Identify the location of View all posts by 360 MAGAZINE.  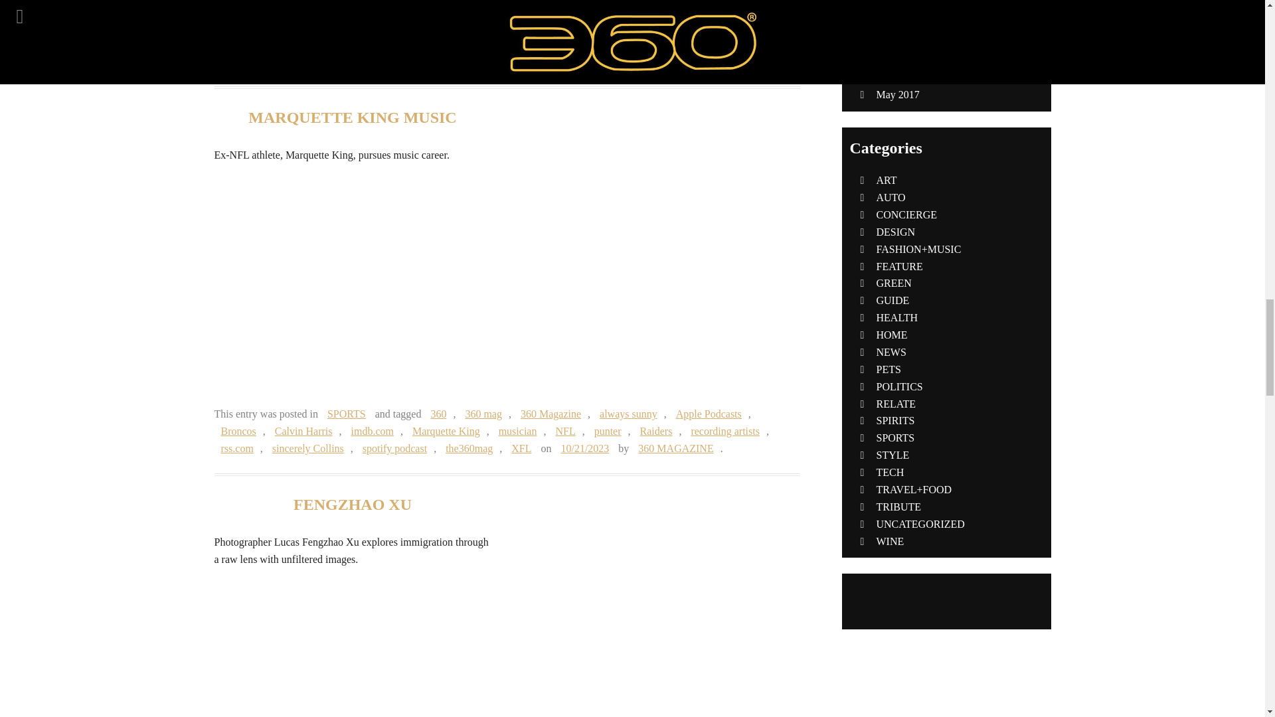
(675, 448).